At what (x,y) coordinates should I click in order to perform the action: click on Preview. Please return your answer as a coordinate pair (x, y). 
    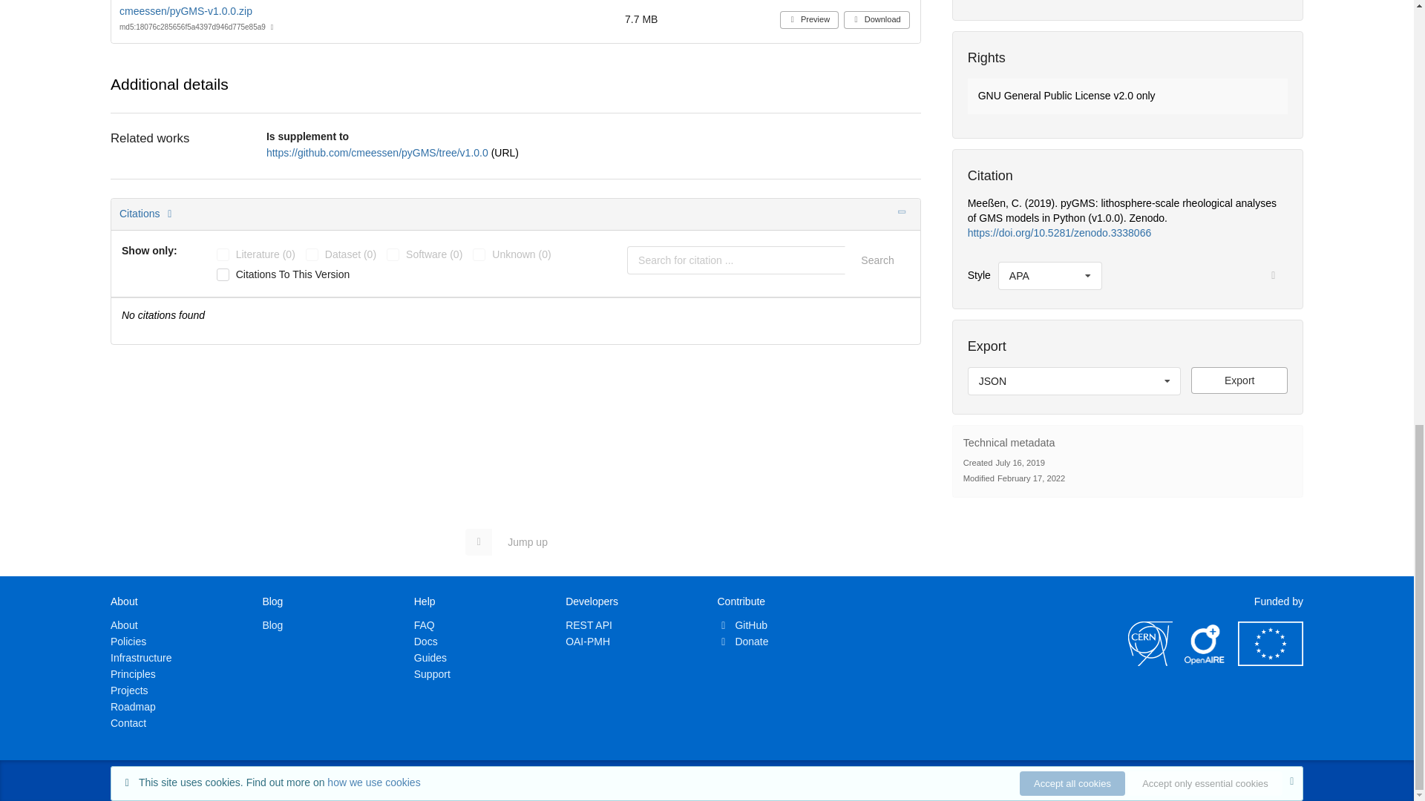
    Looking at the image, I should click on (809, 19).